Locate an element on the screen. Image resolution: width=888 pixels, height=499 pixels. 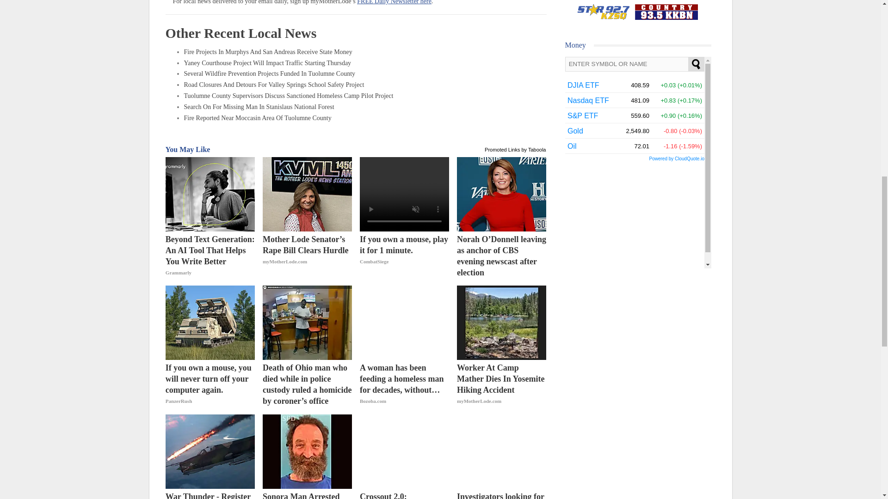
If you own a mouse, play it for 1 minute. is located at coordinates (404, 256).